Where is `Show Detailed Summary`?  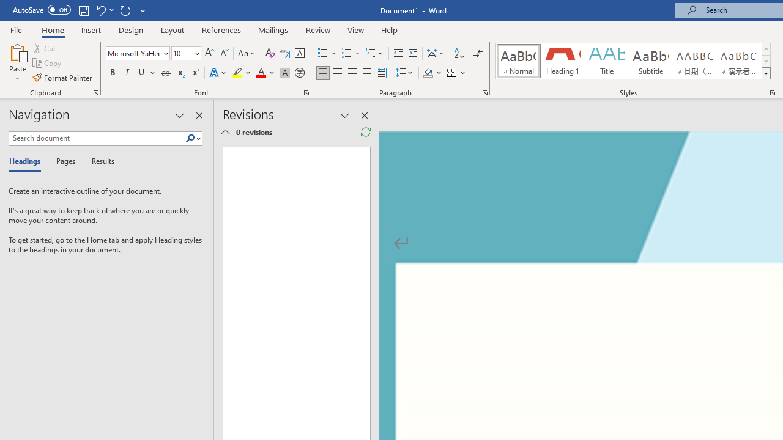 Show Detailed Summary is located at coordinates (225, 132).